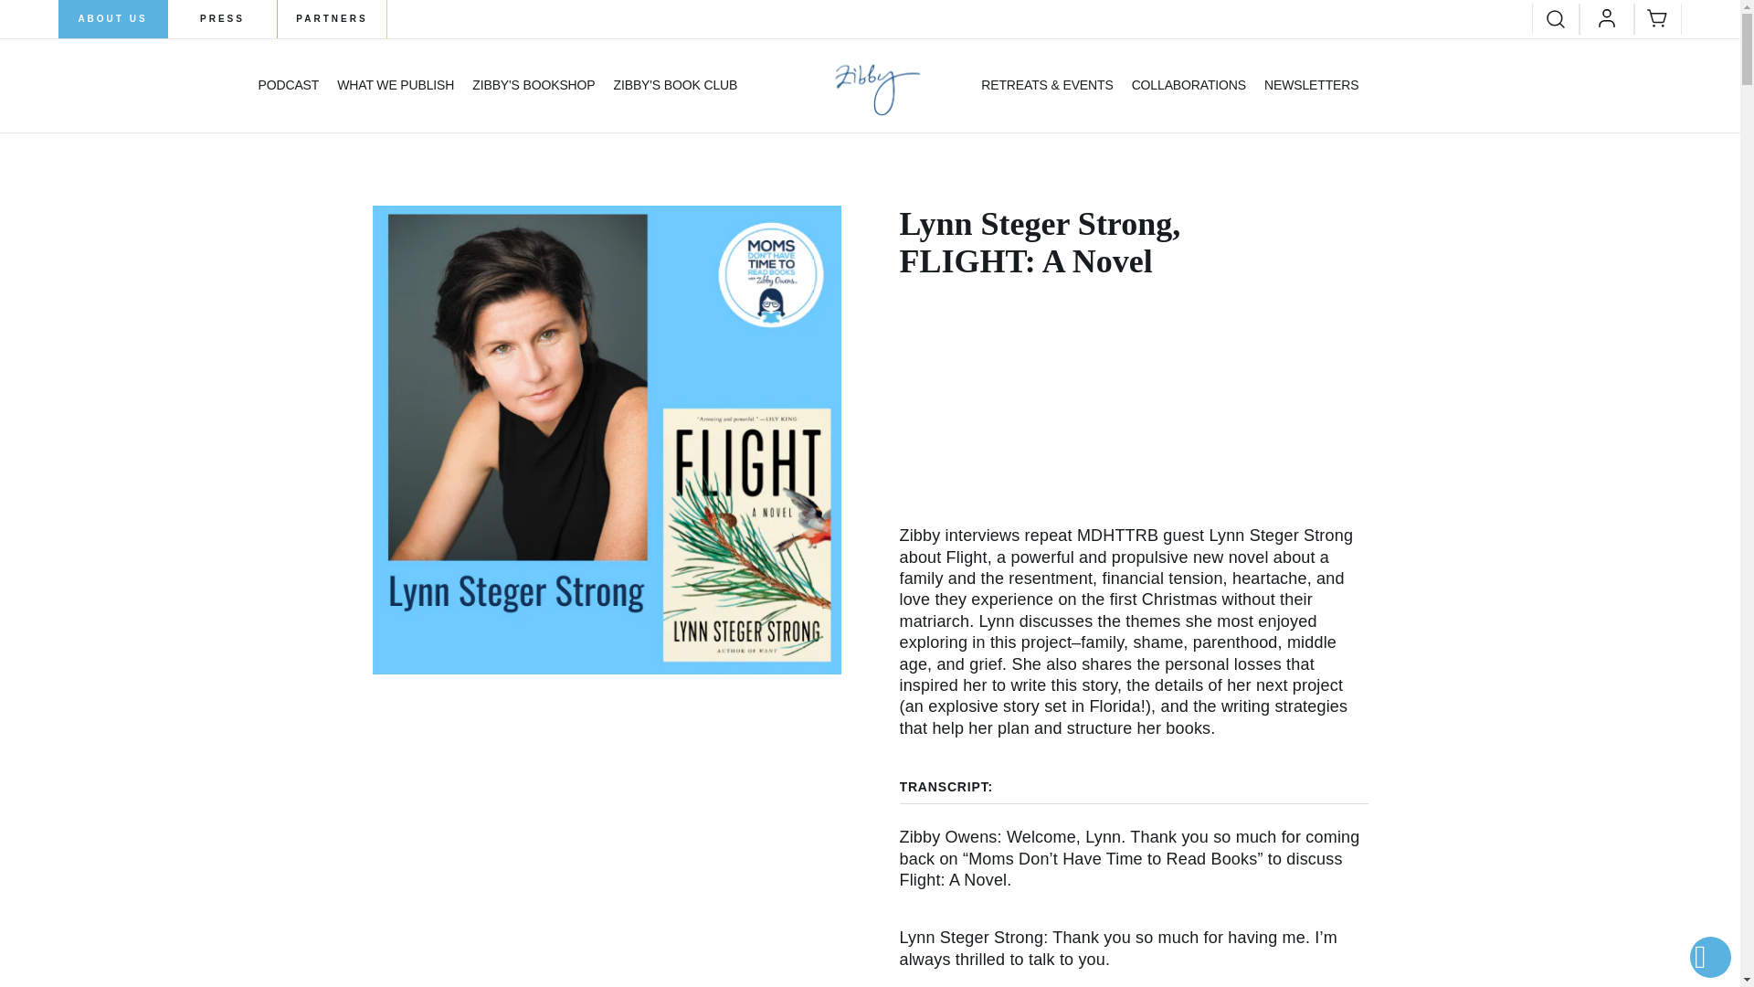 This screenshot has height=987, width=1754. I want to click on Embed Player, so click(1133, 411).